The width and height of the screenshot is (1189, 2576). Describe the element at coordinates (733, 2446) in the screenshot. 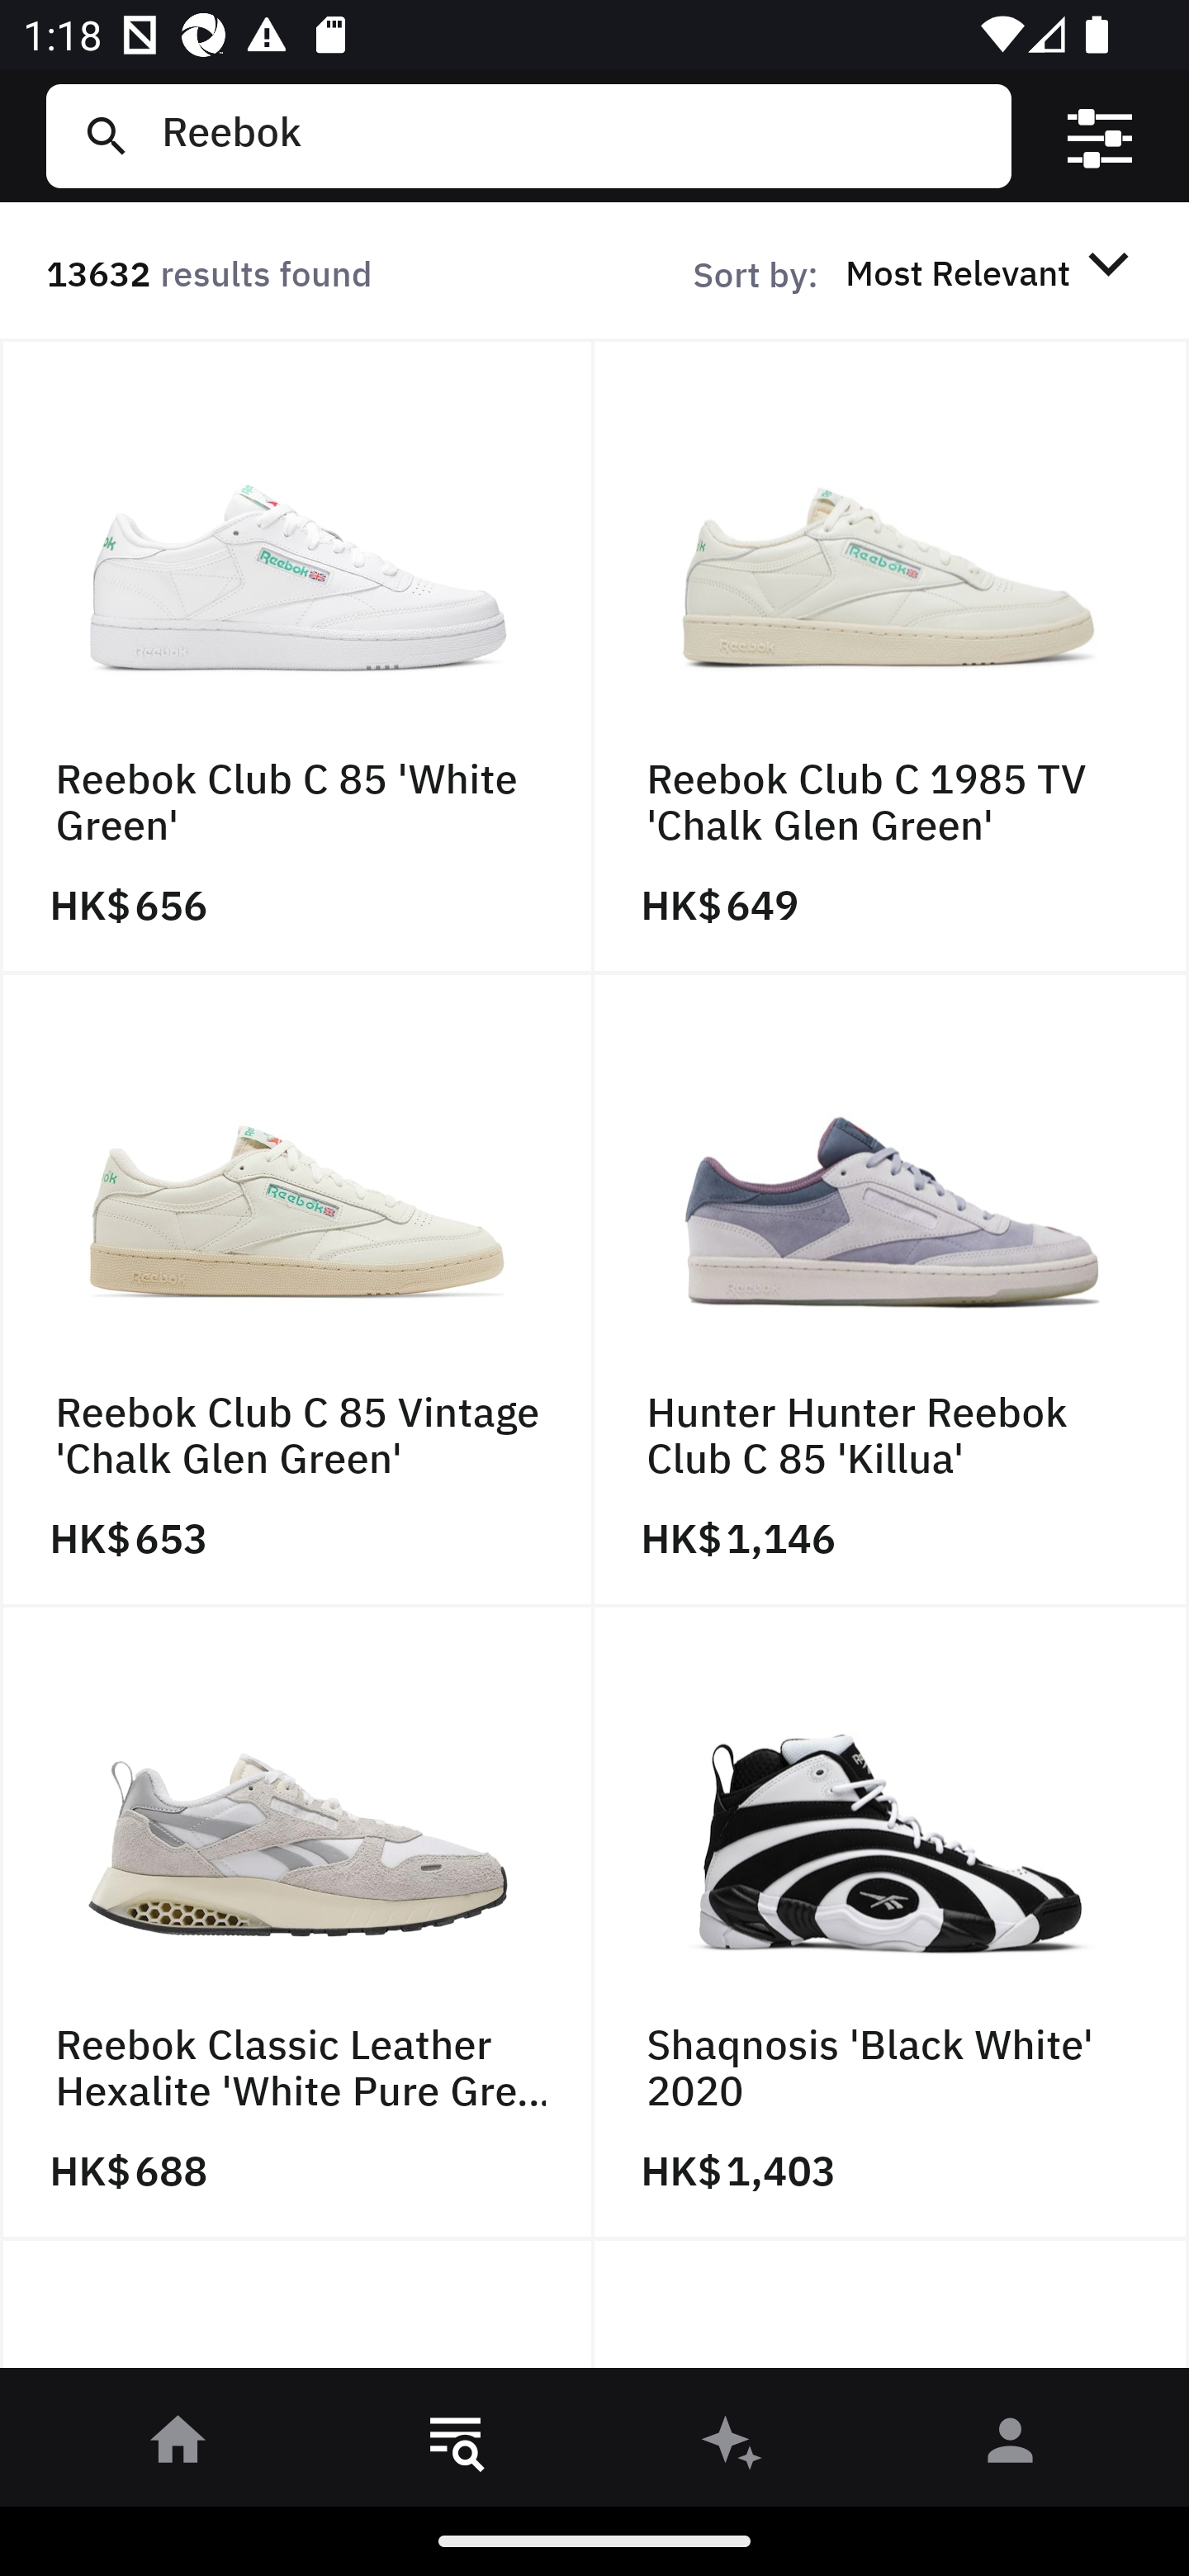

I see `󰫢` at that location.